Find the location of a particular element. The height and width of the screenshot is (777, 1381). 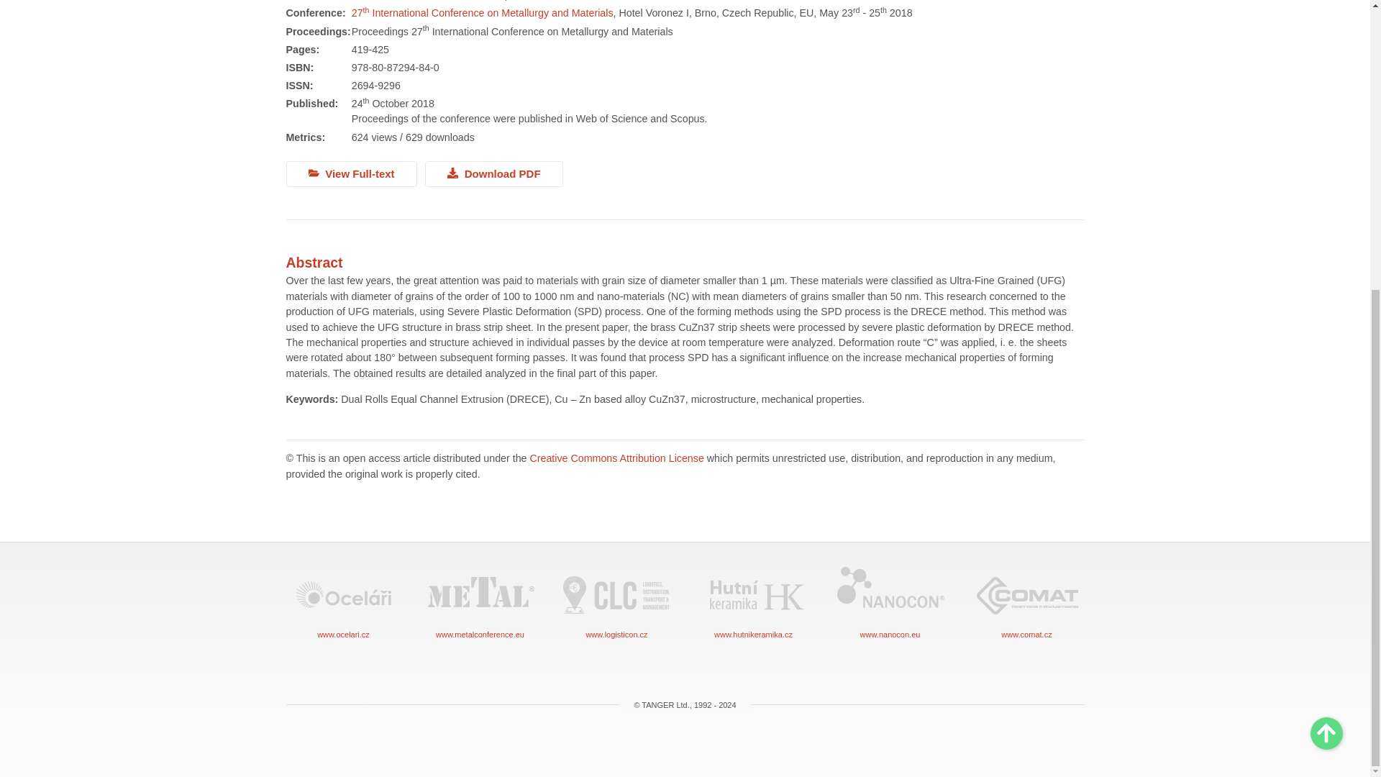

www.logisticon.cz is located at coordinates (617, 603).